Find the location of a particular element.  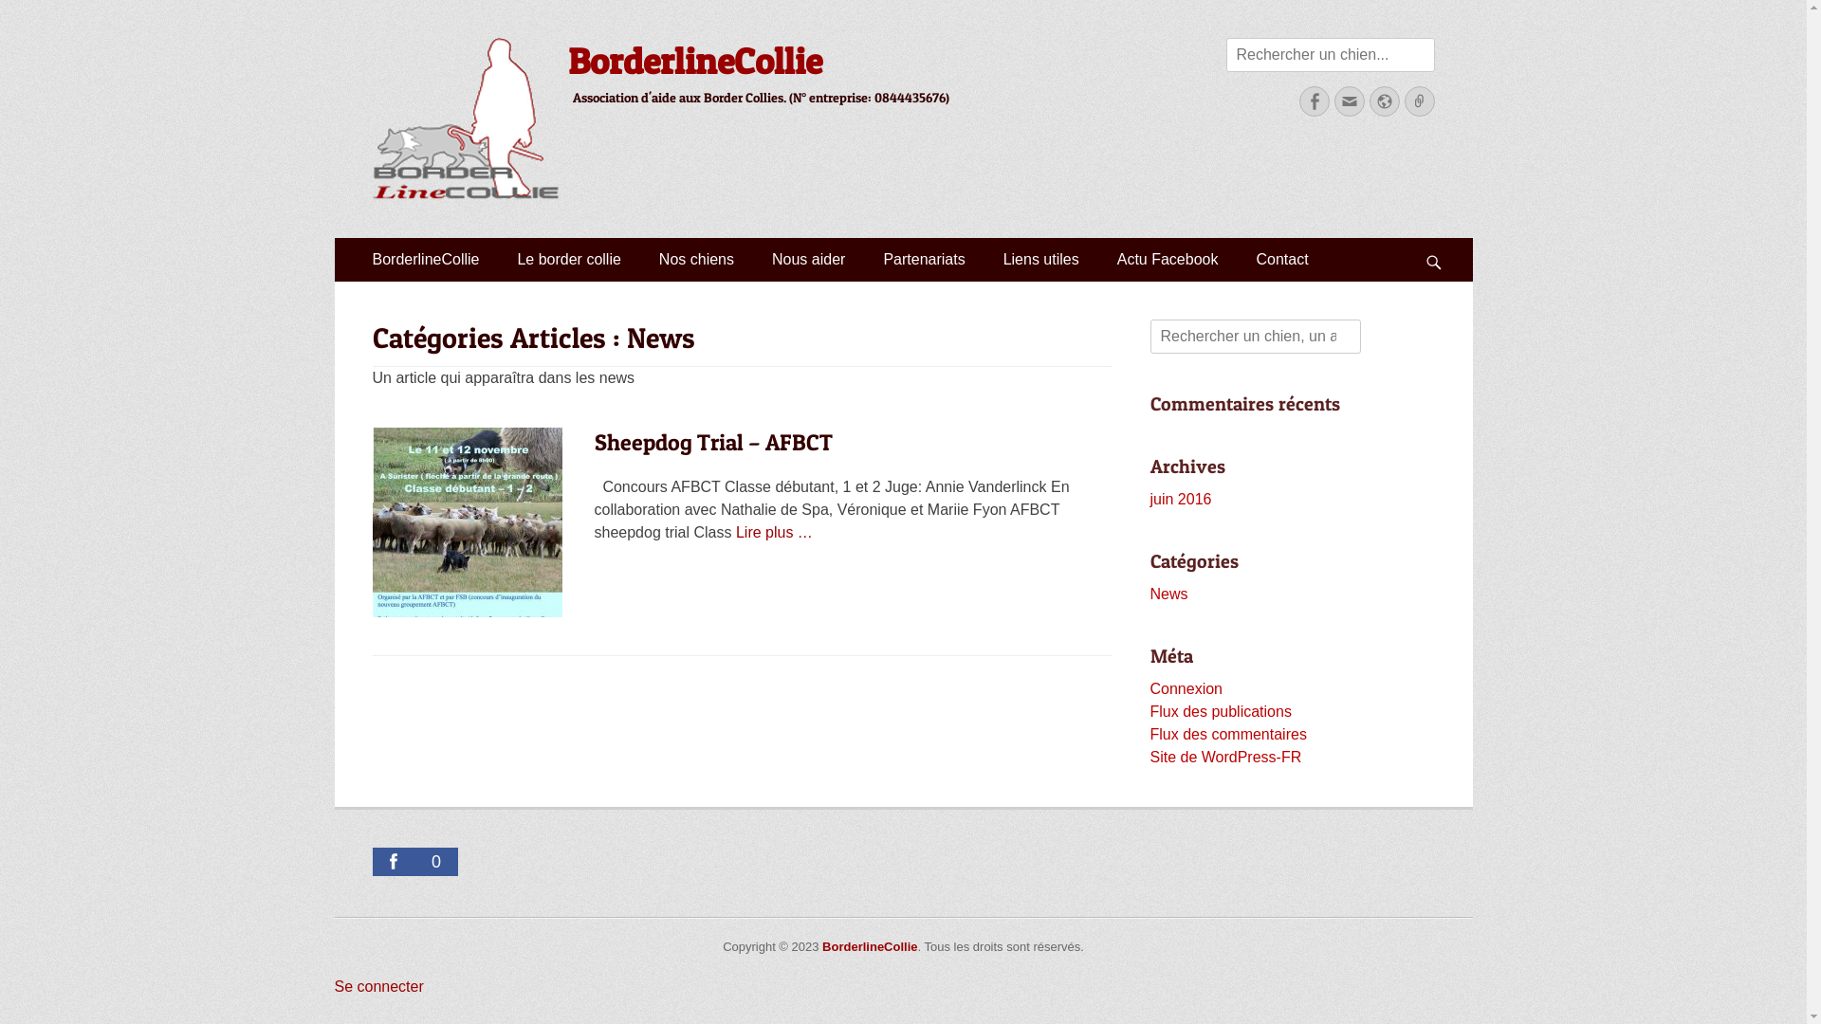

Partenariats is located at coordinates (924, 260).